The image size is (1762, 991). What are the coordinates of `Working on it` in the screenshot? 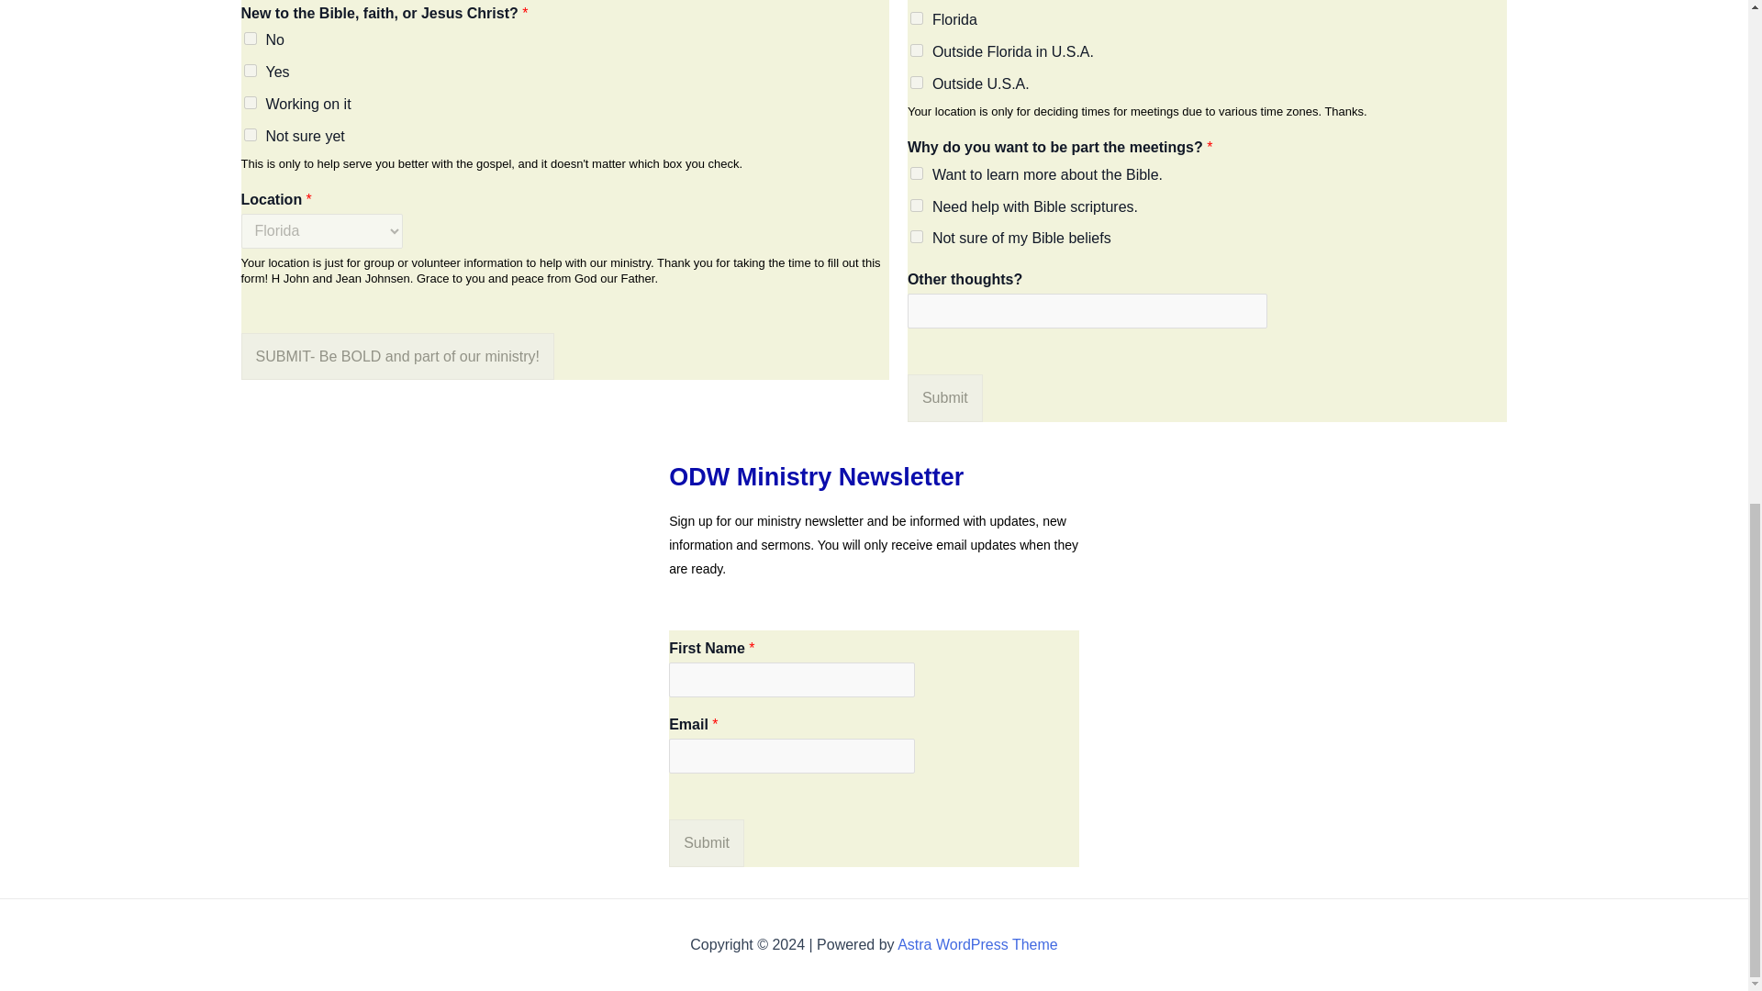 It's located at (251, 102).